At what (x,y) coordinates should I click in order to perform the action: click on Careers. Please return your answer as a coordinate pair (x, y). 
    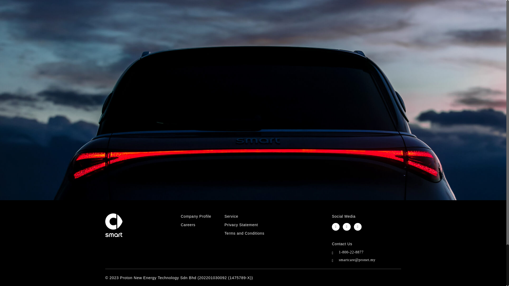
    Looking at the image, I should click on (188, 225).